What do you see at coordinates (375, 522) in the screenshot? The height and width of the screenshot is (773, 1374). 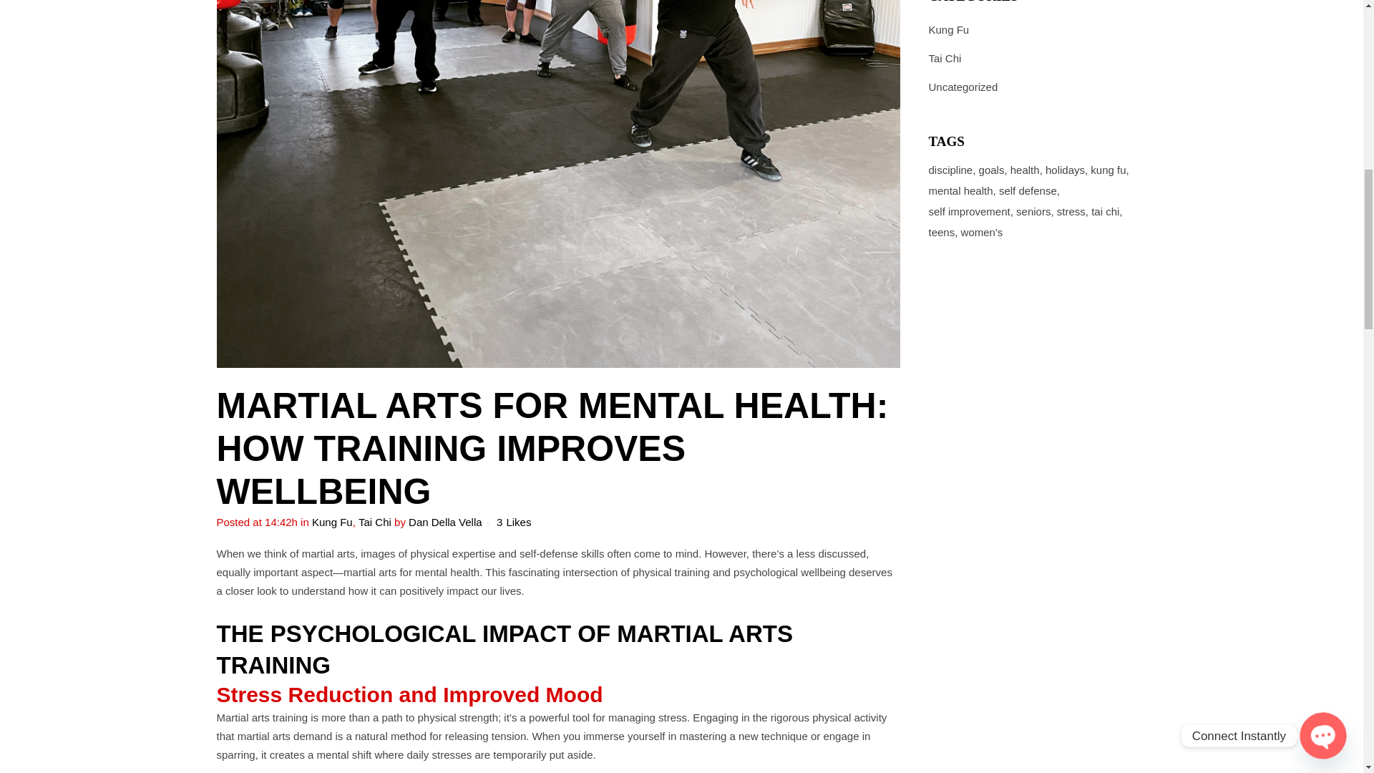 I see `Tai Chi` at bounding box center [375, 522].